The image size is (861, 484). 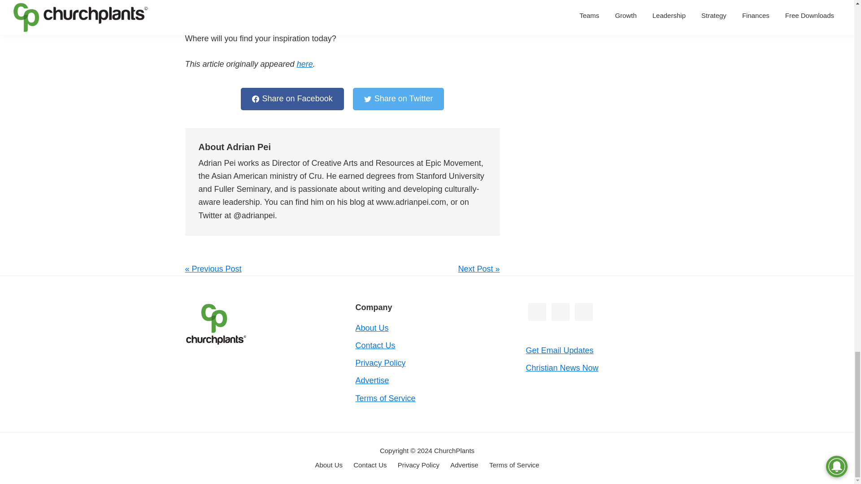 I want to click on About Us, so click(x=329, y=465).